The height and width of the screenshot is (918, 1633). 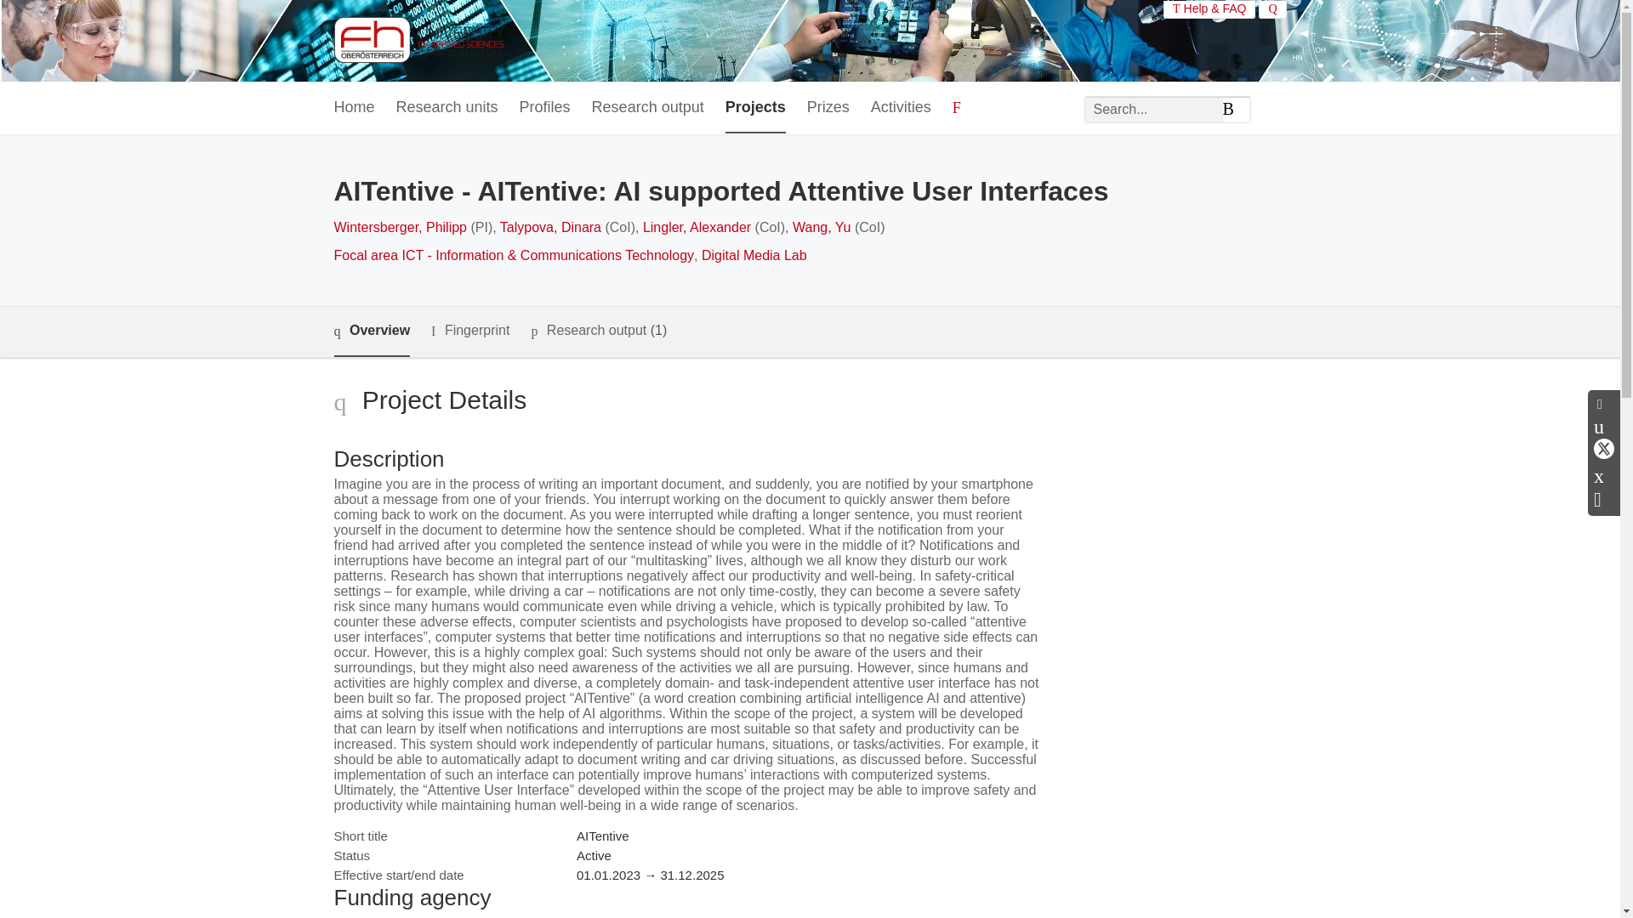 I want to click on Research units, so click(x=447, y=108).